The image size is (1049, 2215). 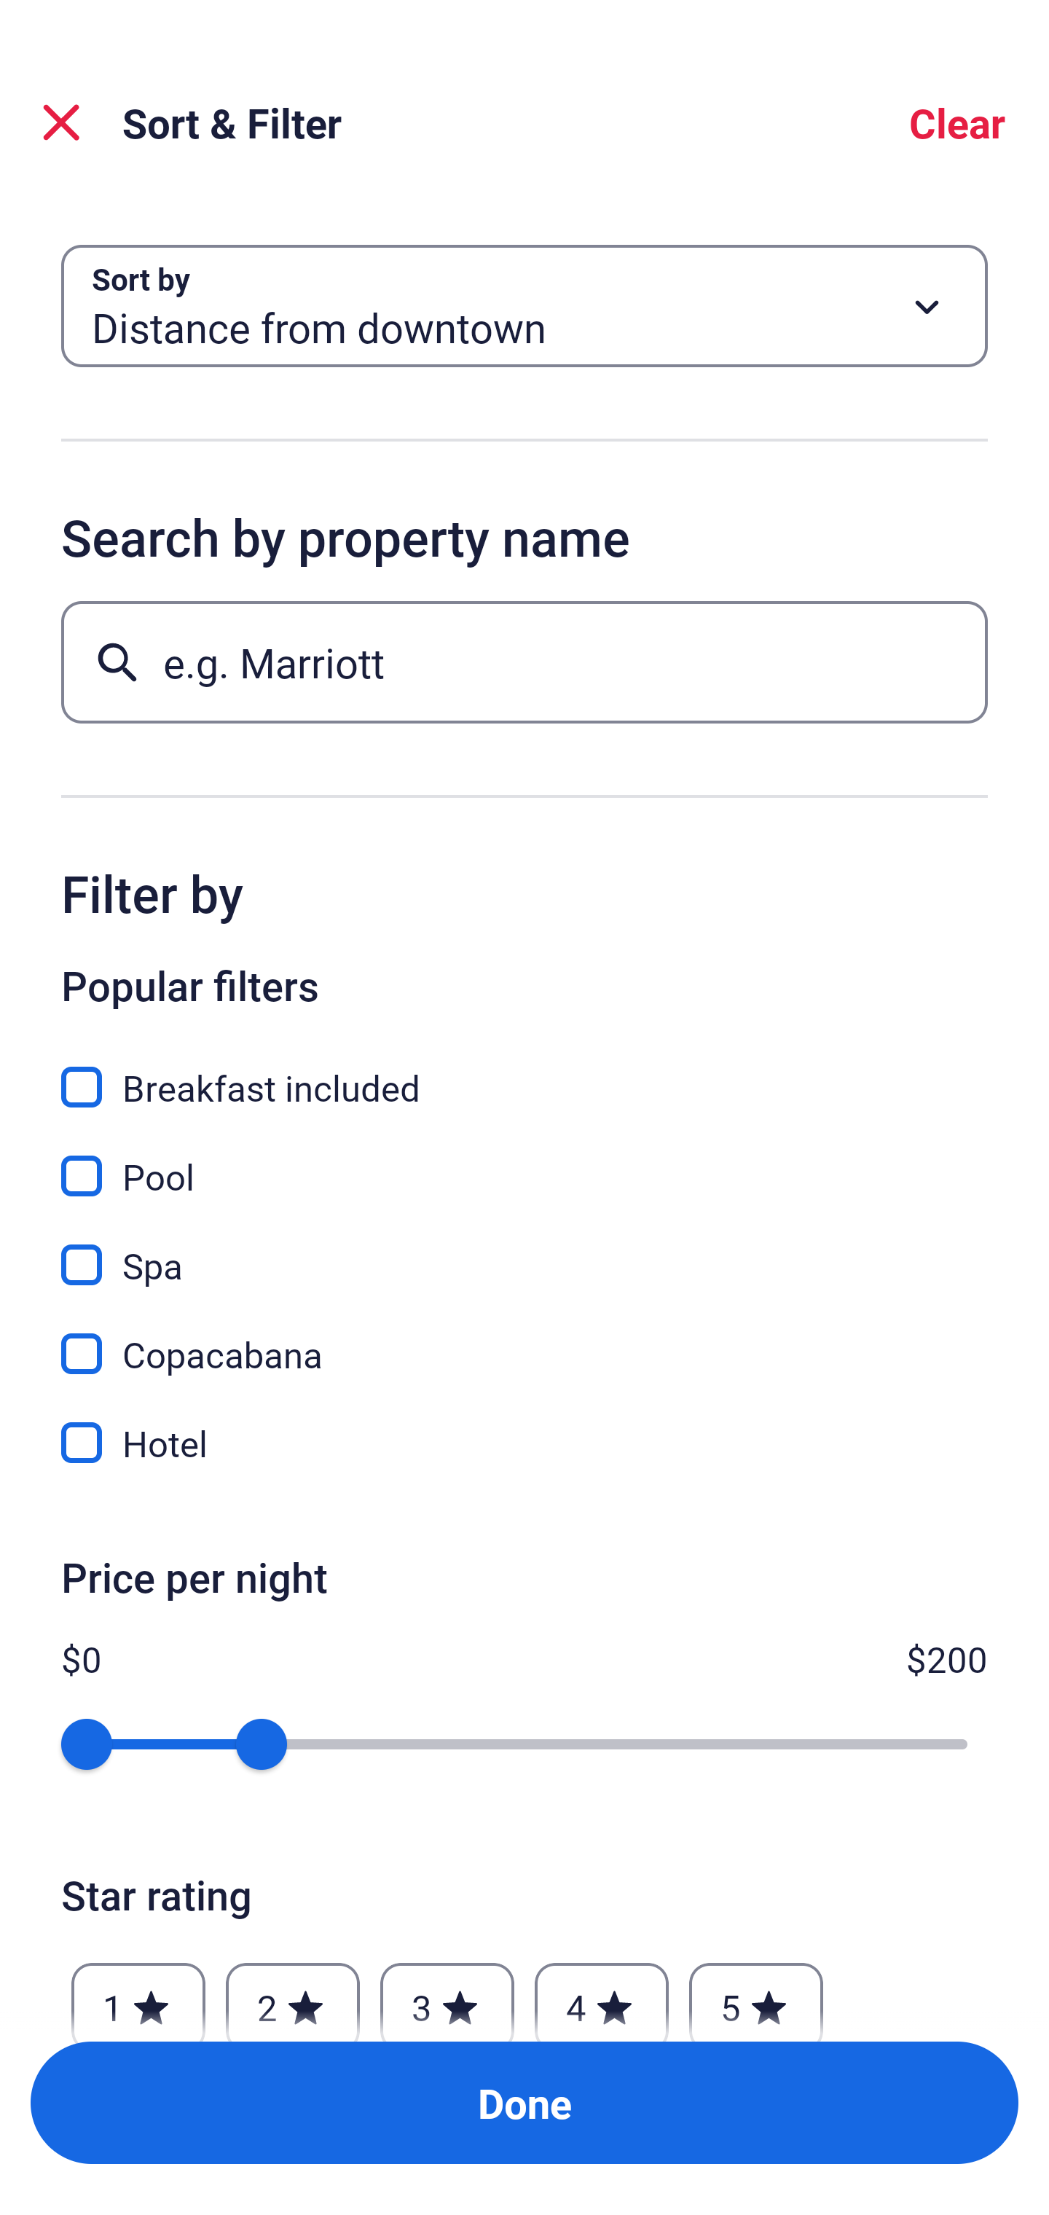 I want to click on Copacabana, Copacabana, so click(x=524, y=1338).